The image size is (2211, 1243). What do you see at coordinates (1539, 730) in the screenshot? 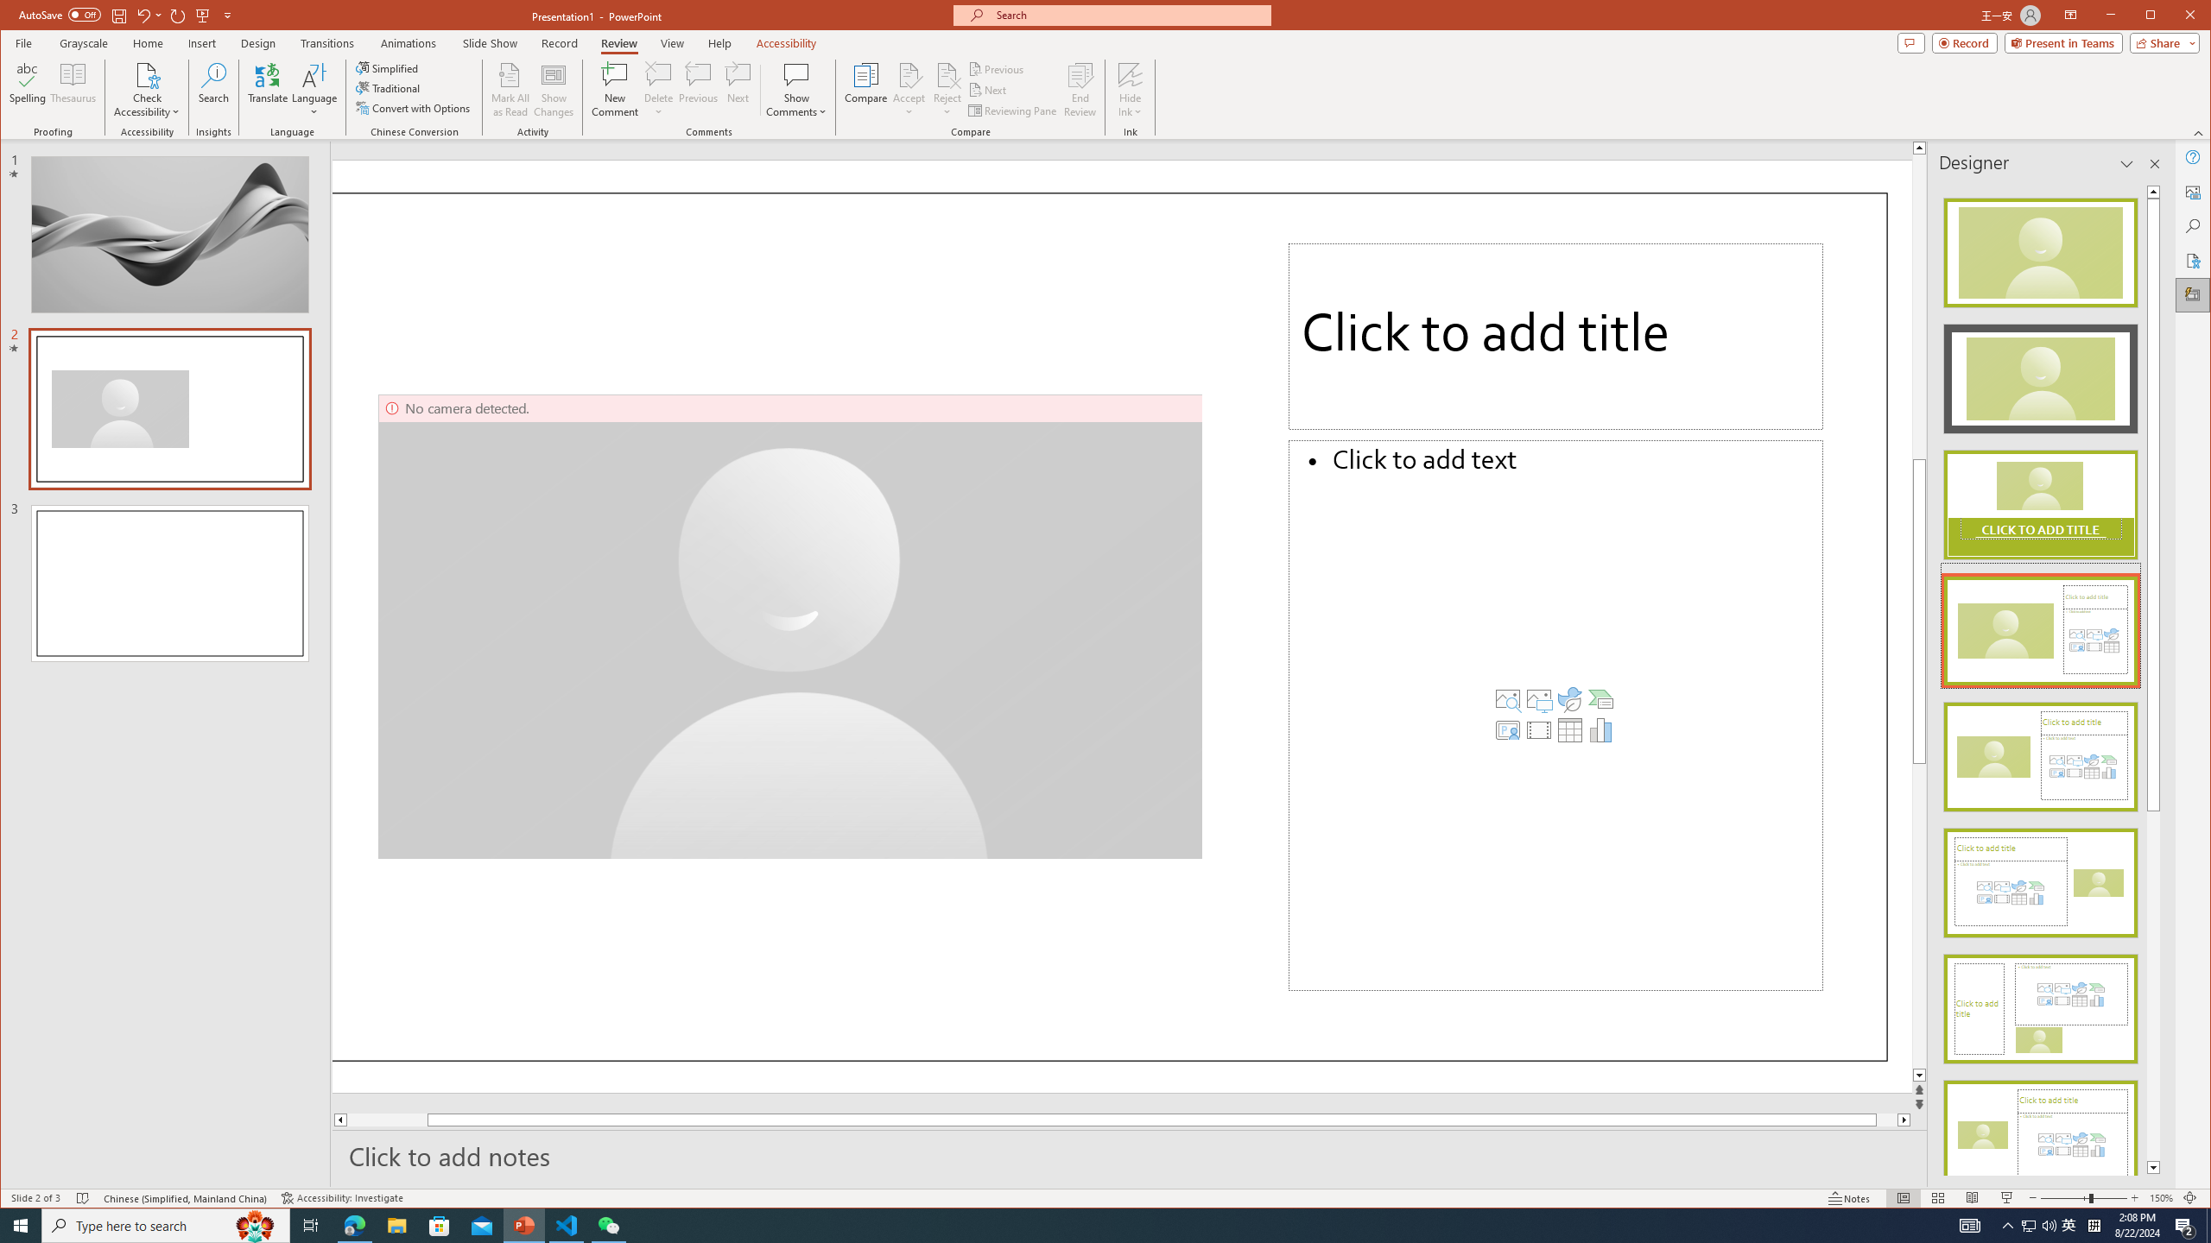
I see `Insert Video` at bounding box center [1539, 730].